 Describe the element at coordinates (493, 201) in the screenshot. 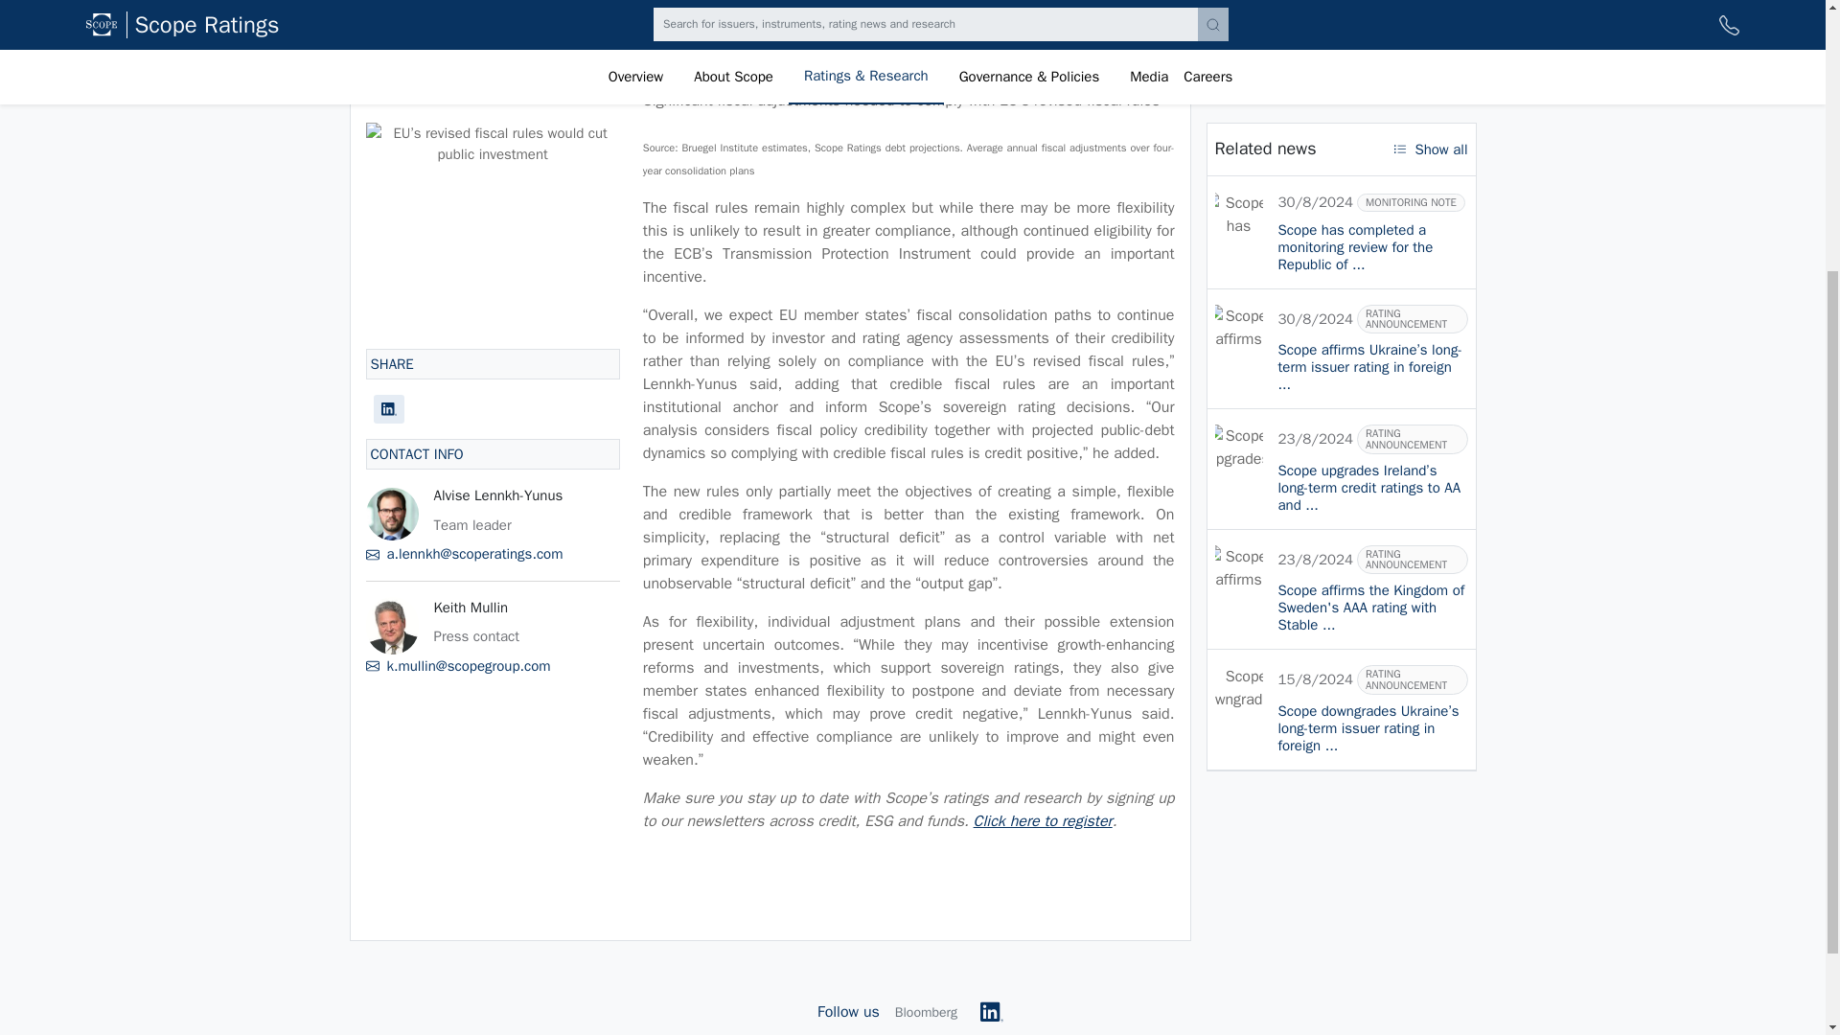

I see `Send Email to Team Leader` at that location.